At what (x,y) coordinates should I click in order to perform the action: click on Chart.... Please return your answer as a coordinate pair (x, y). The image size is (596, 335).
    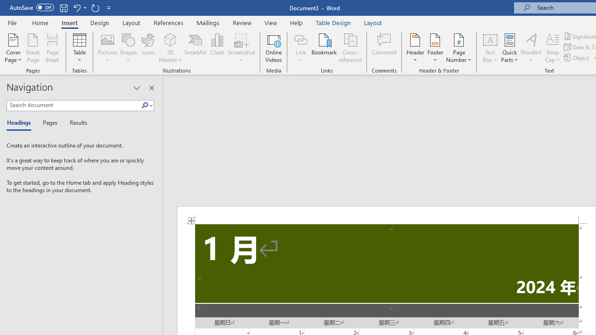
    Looking at the image, I should click on (217, 47).